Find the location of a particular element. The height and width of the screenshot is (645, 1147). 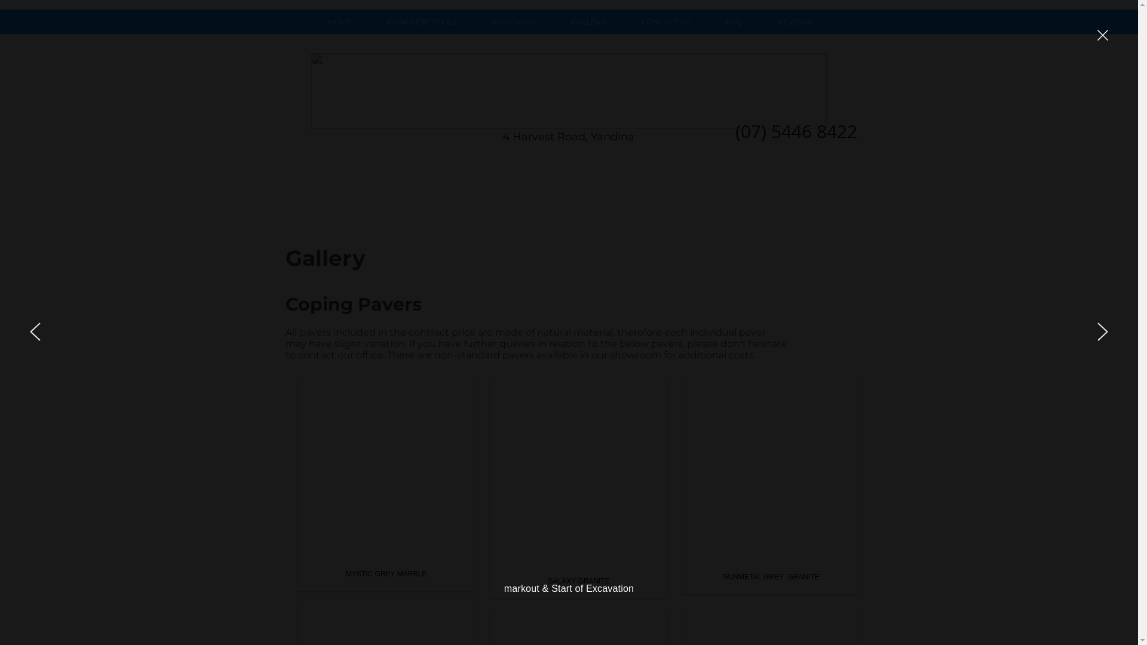

CONTACT US is located at coordinates (665, 21).